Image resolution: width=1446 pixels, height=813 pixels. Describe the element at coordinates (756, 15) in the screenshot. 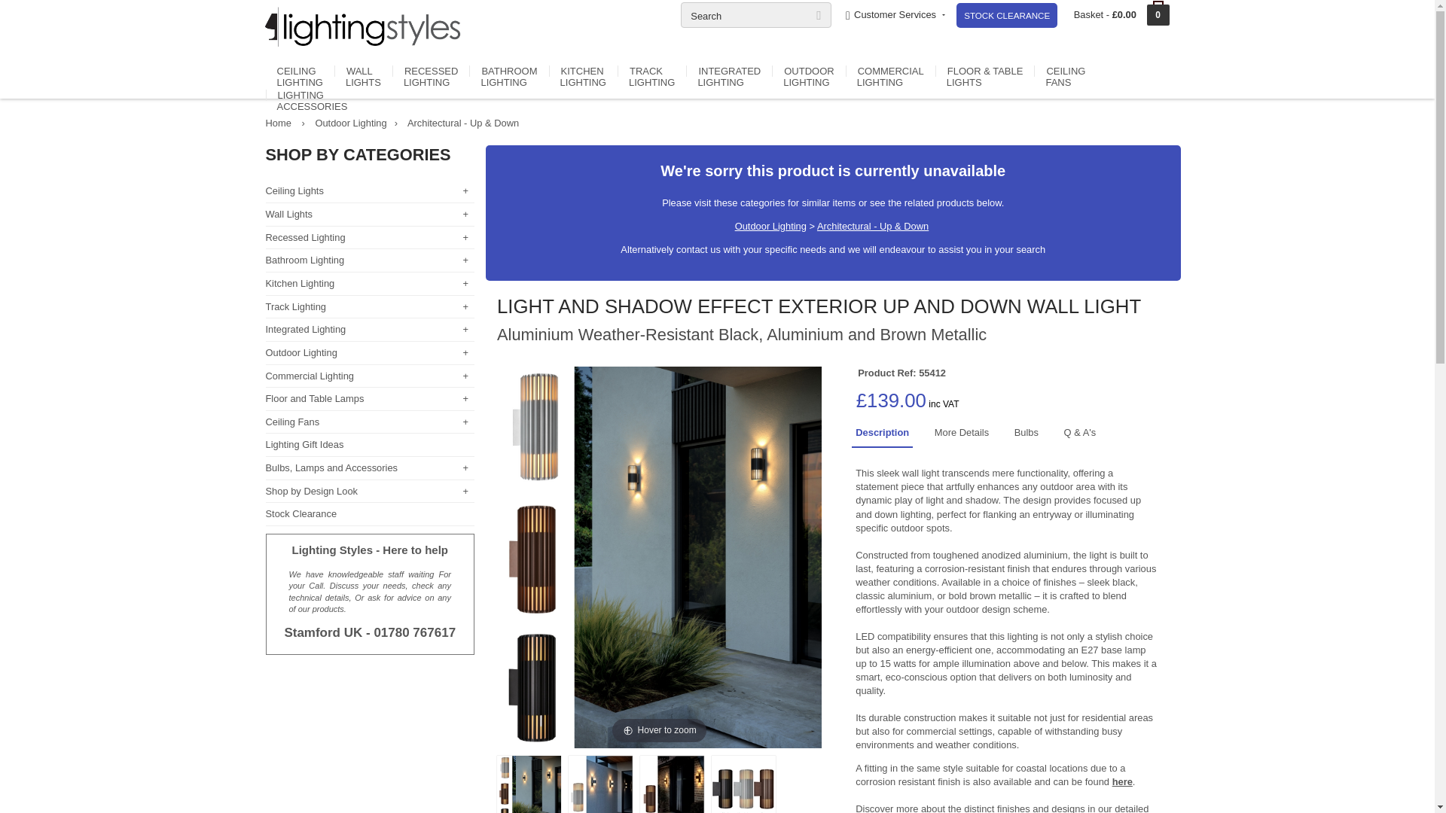

I see `Search` at that location.